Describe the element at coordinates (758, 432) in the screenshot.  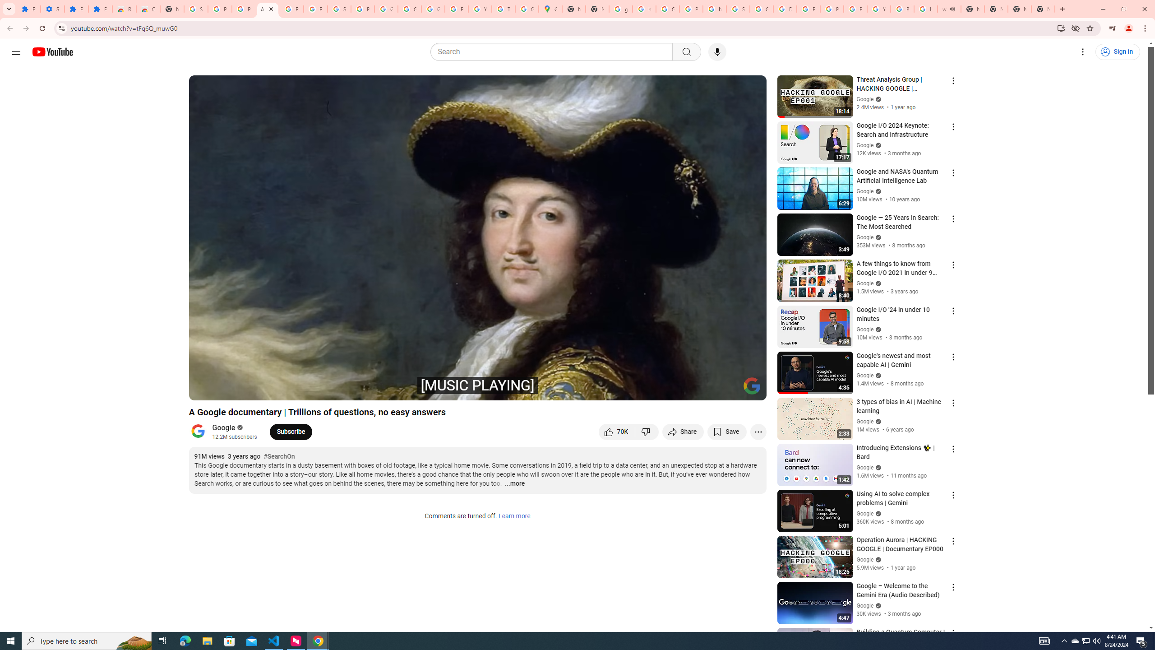
I see `More actions` at that location.